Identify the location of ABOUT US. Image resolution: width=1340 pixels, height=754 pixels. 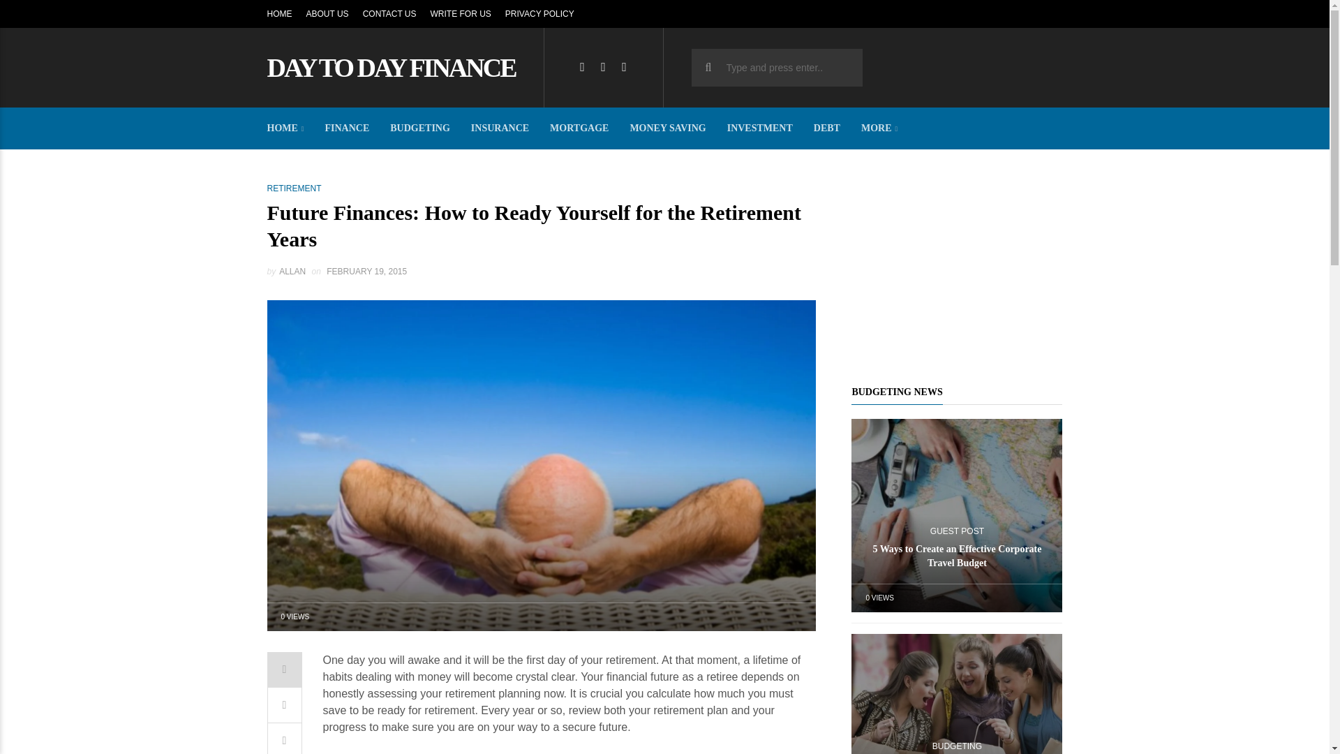
(327, 14).